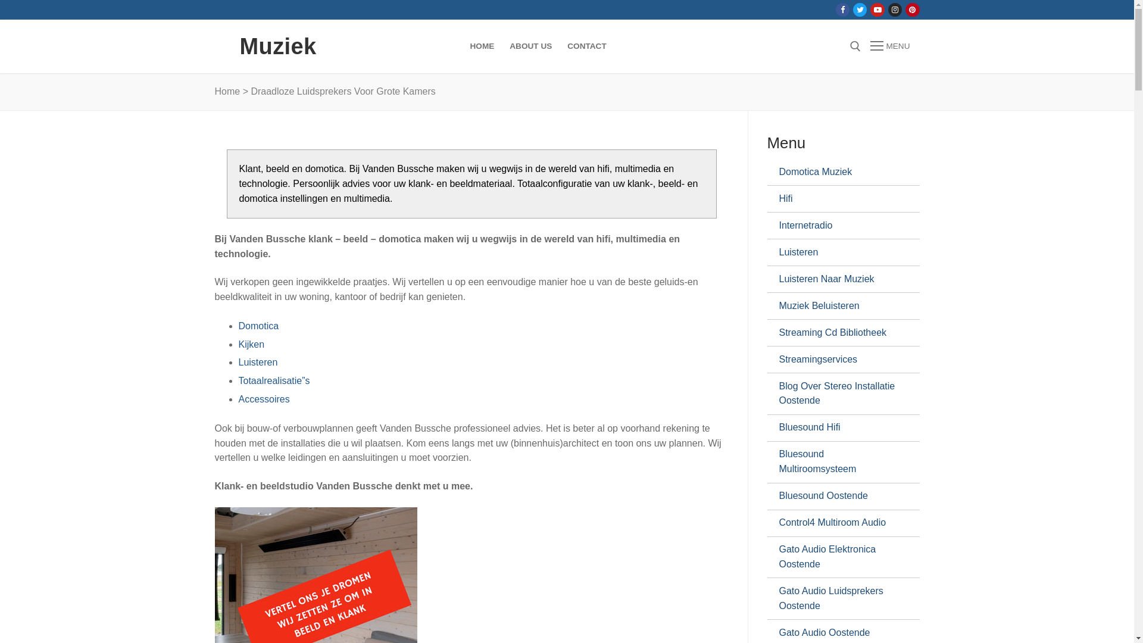 This screenshot has width=1143, height=643. Describe the element at coordinates (838, 172) in the screenshot. I see `Domotica Muziek` at that location.